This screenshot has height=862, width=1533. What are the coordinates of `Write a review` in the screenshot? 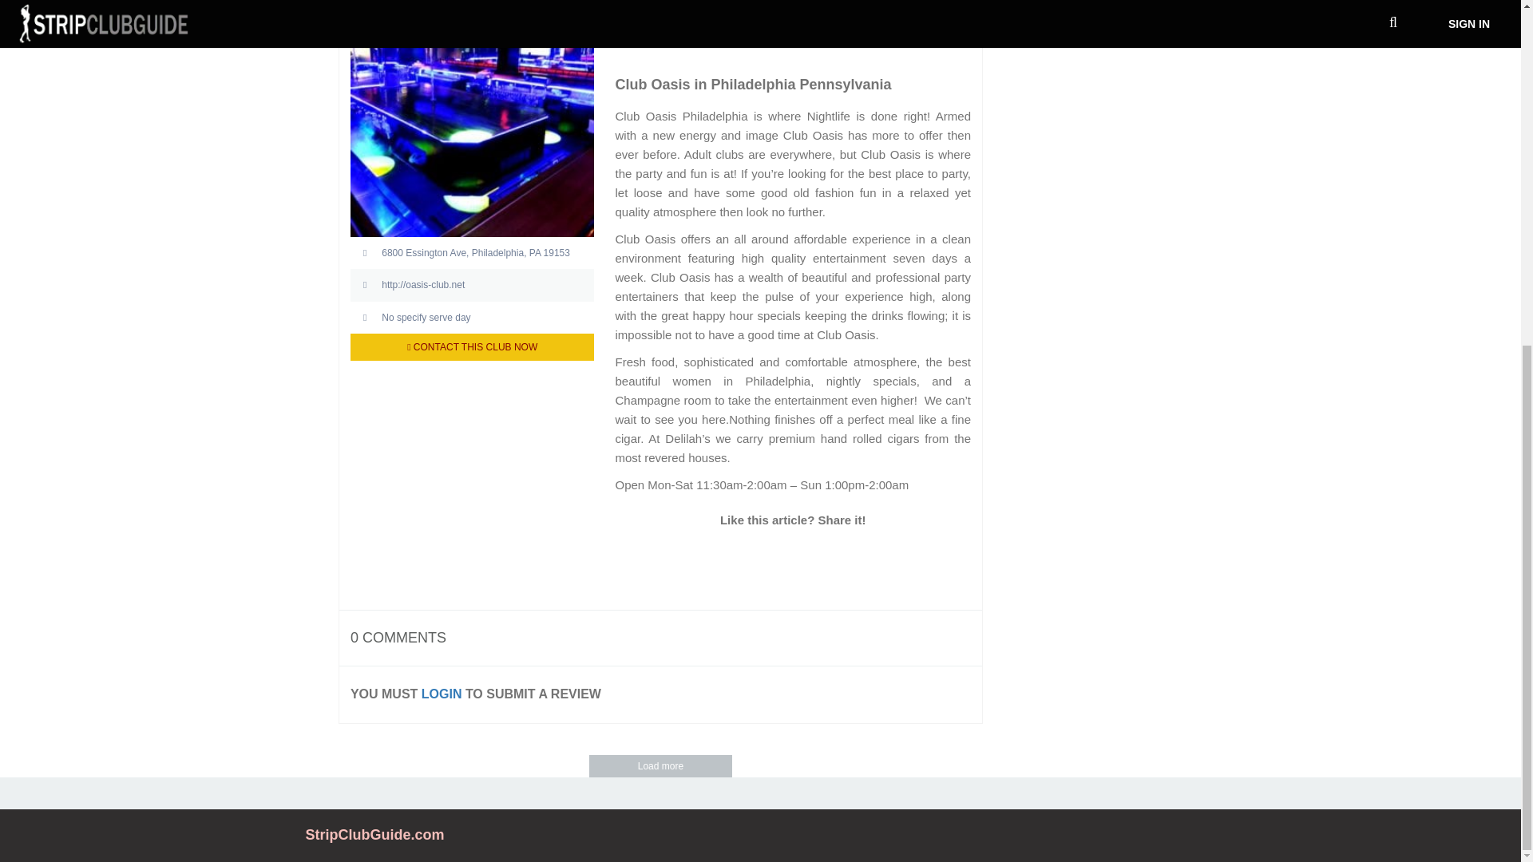 It's located at (311, 2).